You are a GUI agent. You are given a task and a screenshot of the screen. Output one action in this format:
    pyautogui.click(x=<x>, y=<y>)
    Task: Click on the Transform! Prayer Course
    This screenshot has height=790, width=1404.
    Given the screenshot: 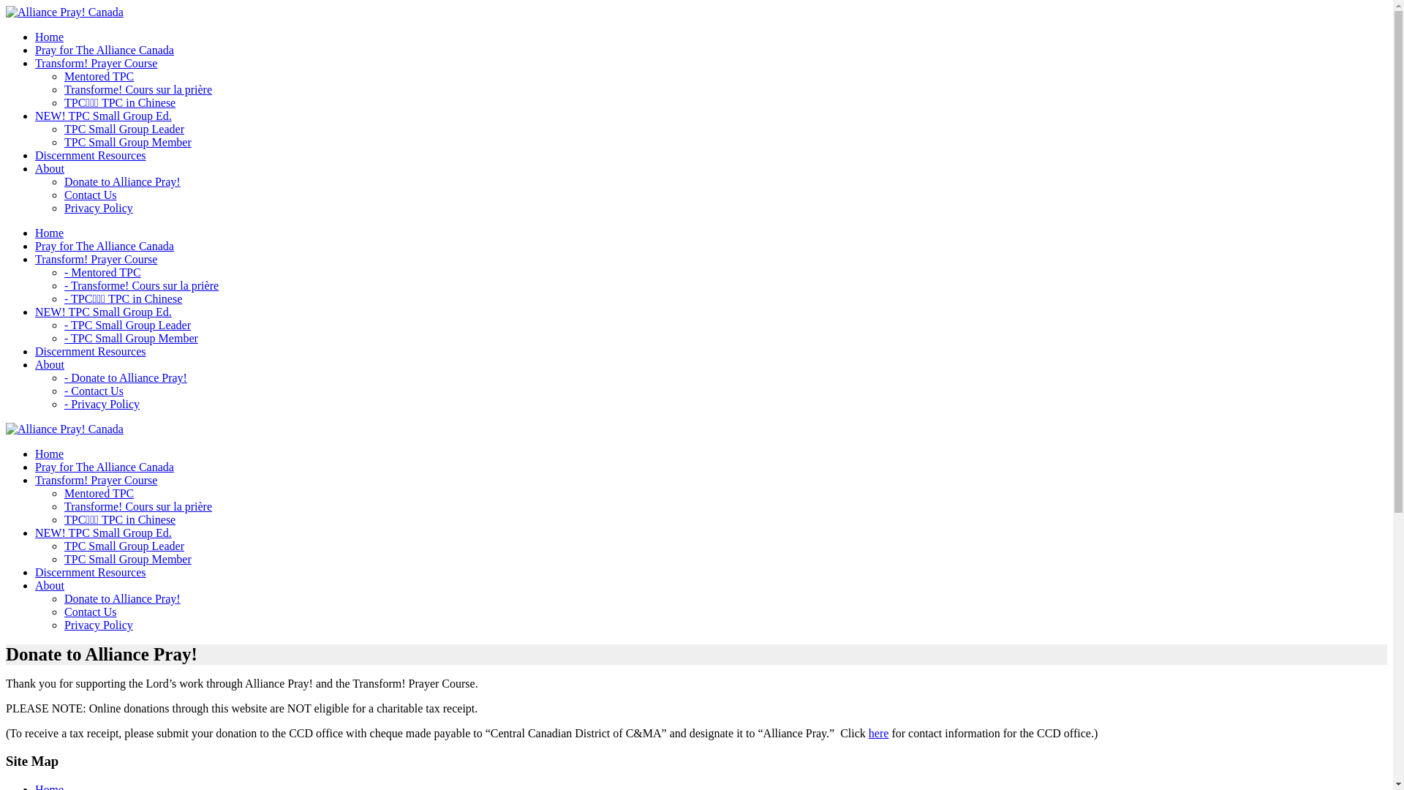 What is the action you would take?
    pyautogui.click(x=97, y=63)
    